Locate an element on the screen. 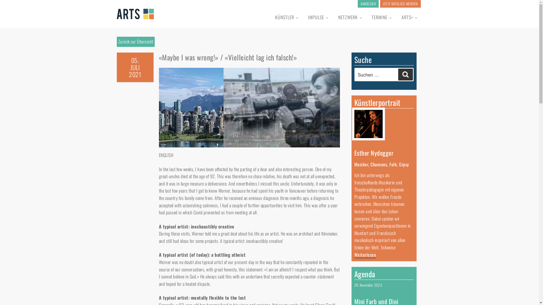 The width and height of the screenshot is (543, 305). Suchen is located at coordinates (406, 75).